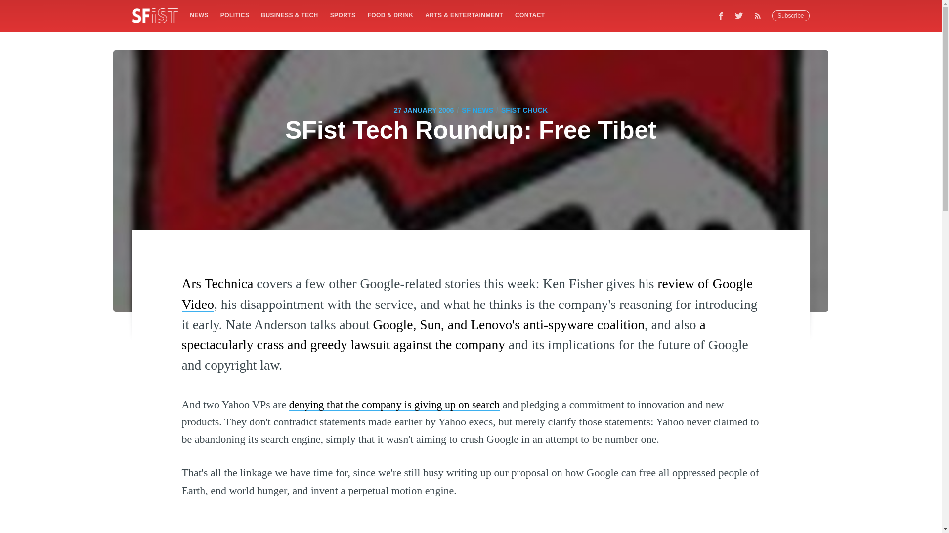 Image resolution: width=949 pixels, height=533 pixels. I want to click on a spectacularly crass and greedy lawsuit against the company, so click(444, 334).